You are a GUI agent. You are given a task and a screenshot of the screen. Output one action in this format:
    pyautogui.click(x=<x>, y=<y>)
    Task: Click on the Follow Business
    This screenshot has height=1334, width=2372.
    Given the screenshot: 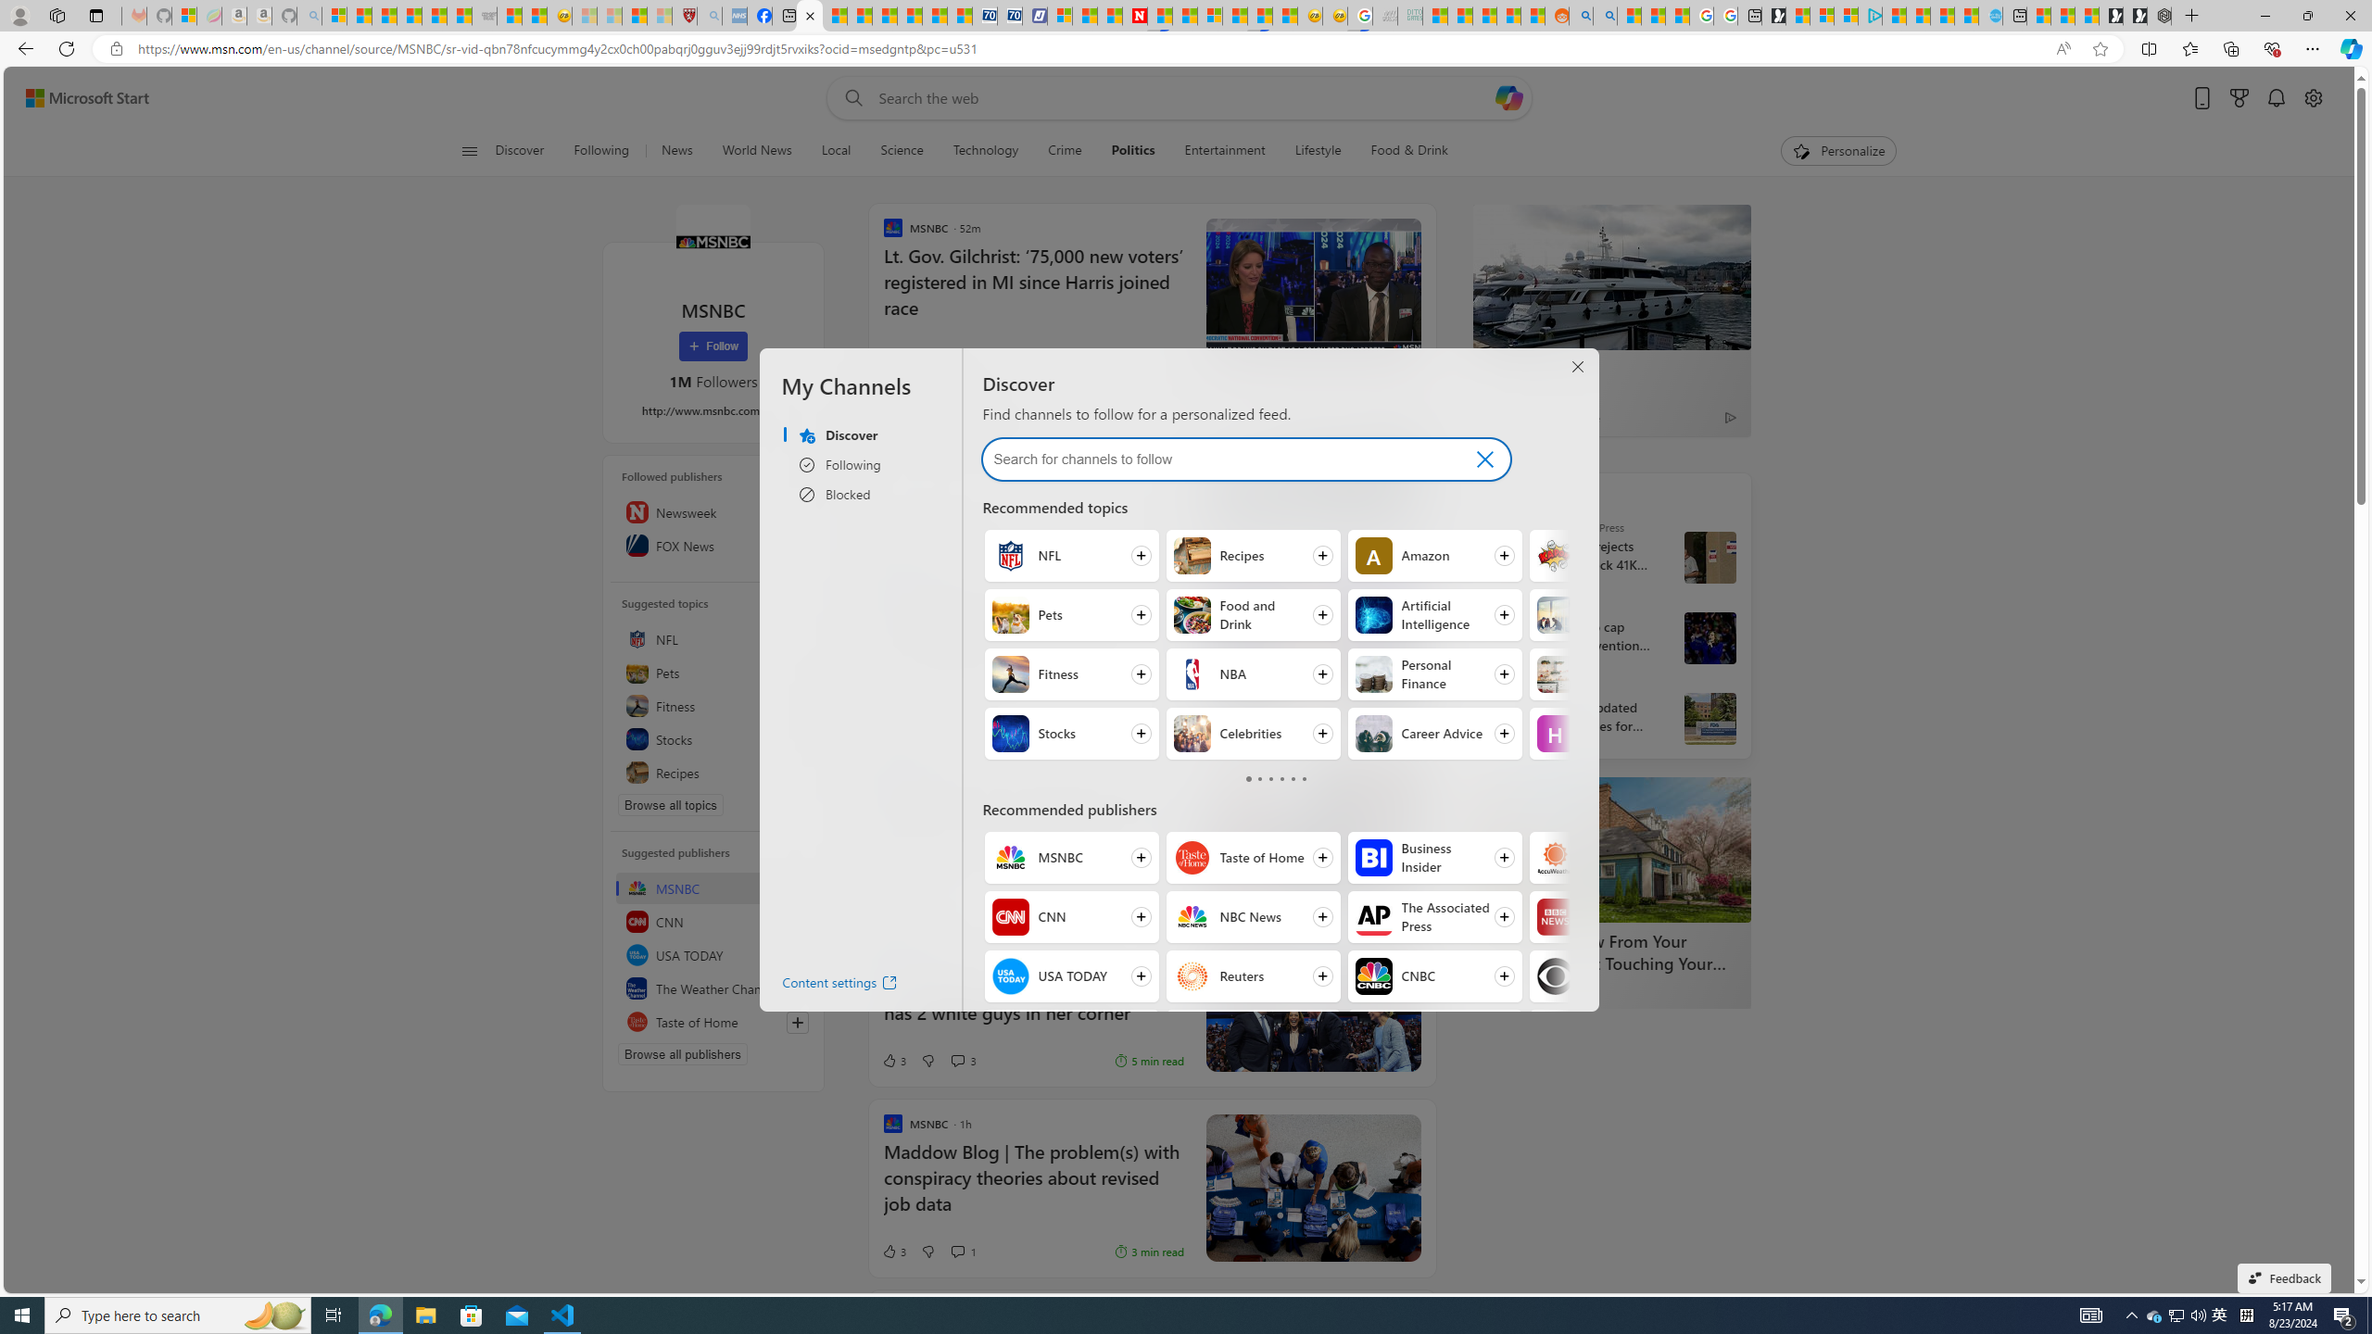 What is the action you would take?
    pyautogui.click(x=1616, y=615)
    